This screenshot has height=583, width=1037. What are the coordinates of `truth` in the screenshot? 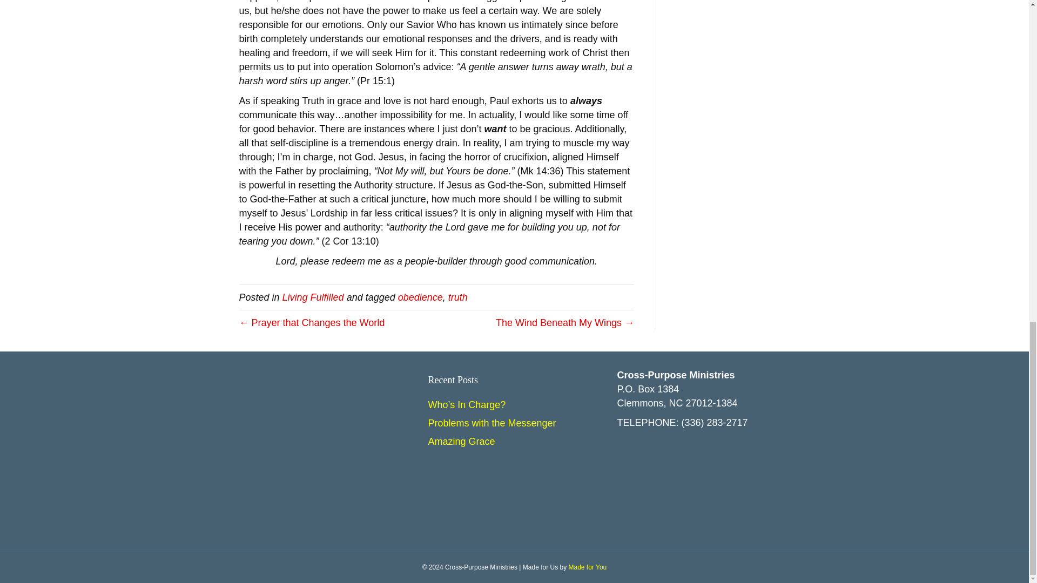 It's located at (457, 297).